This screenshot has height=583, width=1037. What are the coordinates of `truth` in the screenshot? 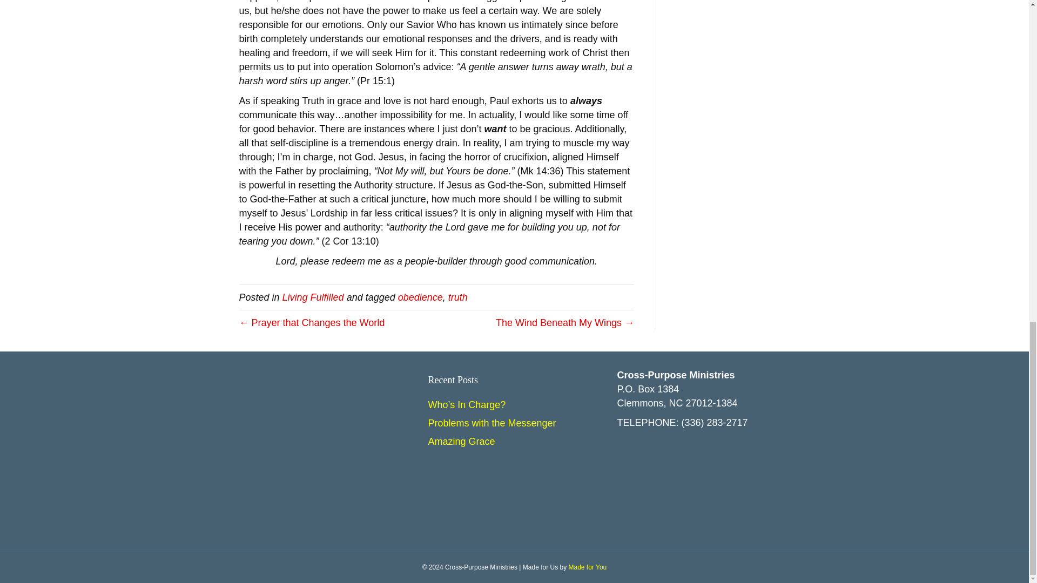 It's located at (457, 297).